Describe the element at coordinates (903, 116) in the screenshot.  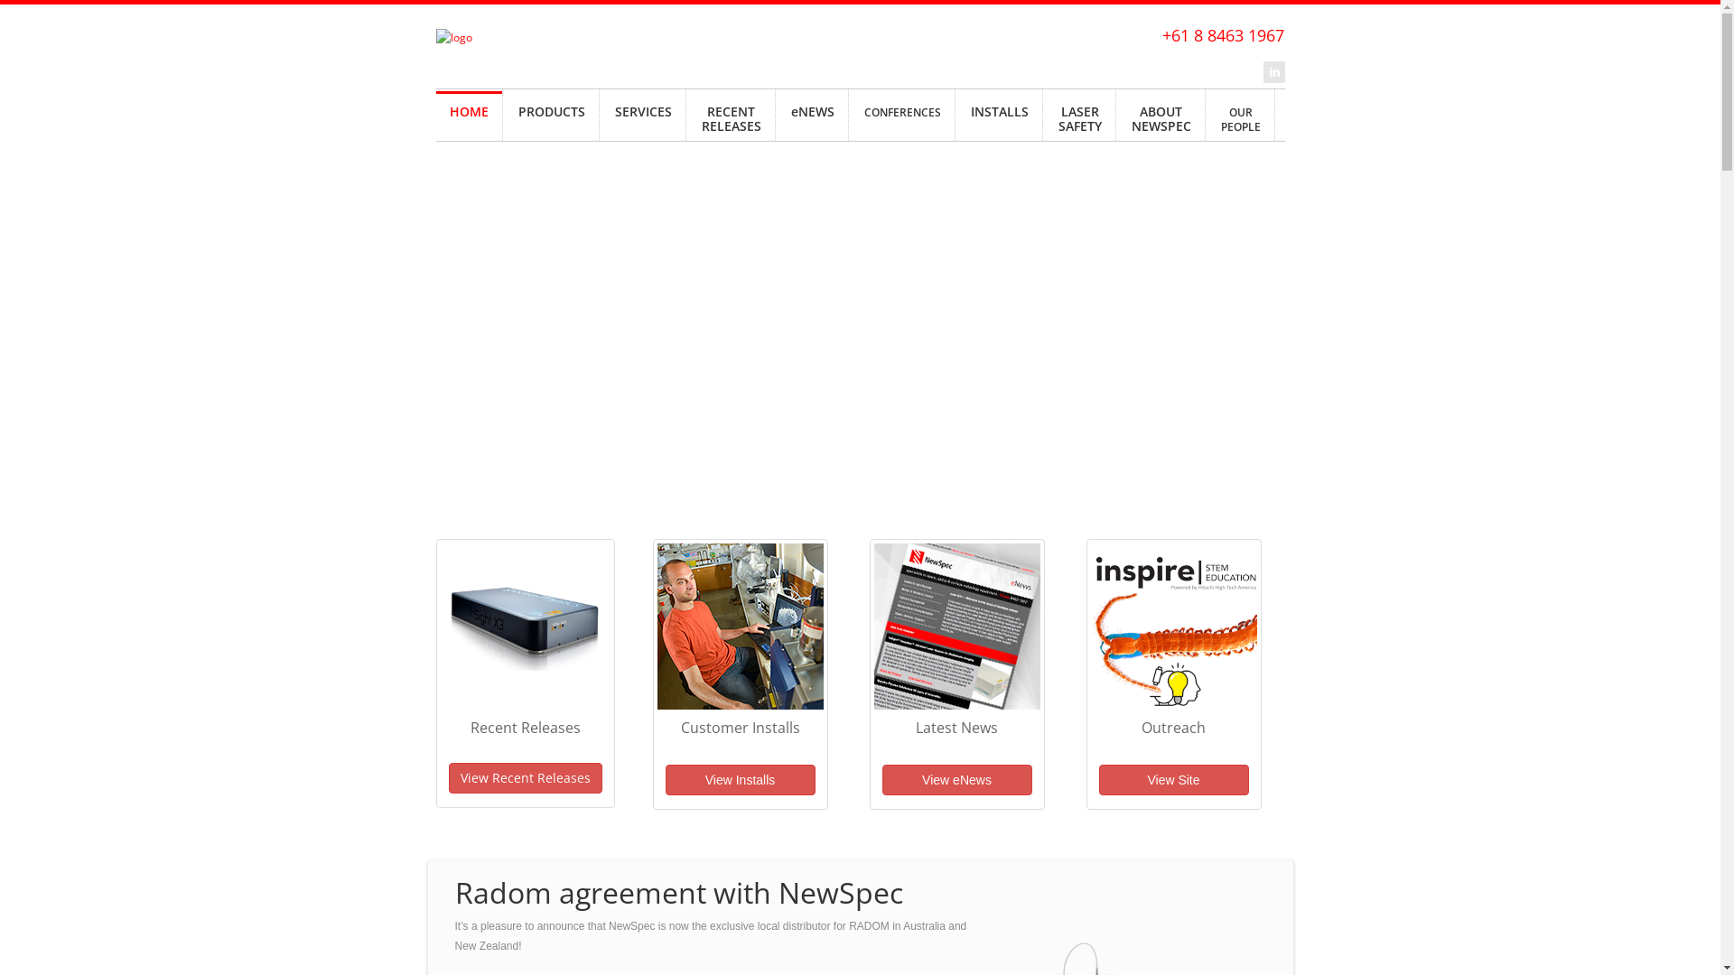
I see `CONFERENCES
 ` at that location.